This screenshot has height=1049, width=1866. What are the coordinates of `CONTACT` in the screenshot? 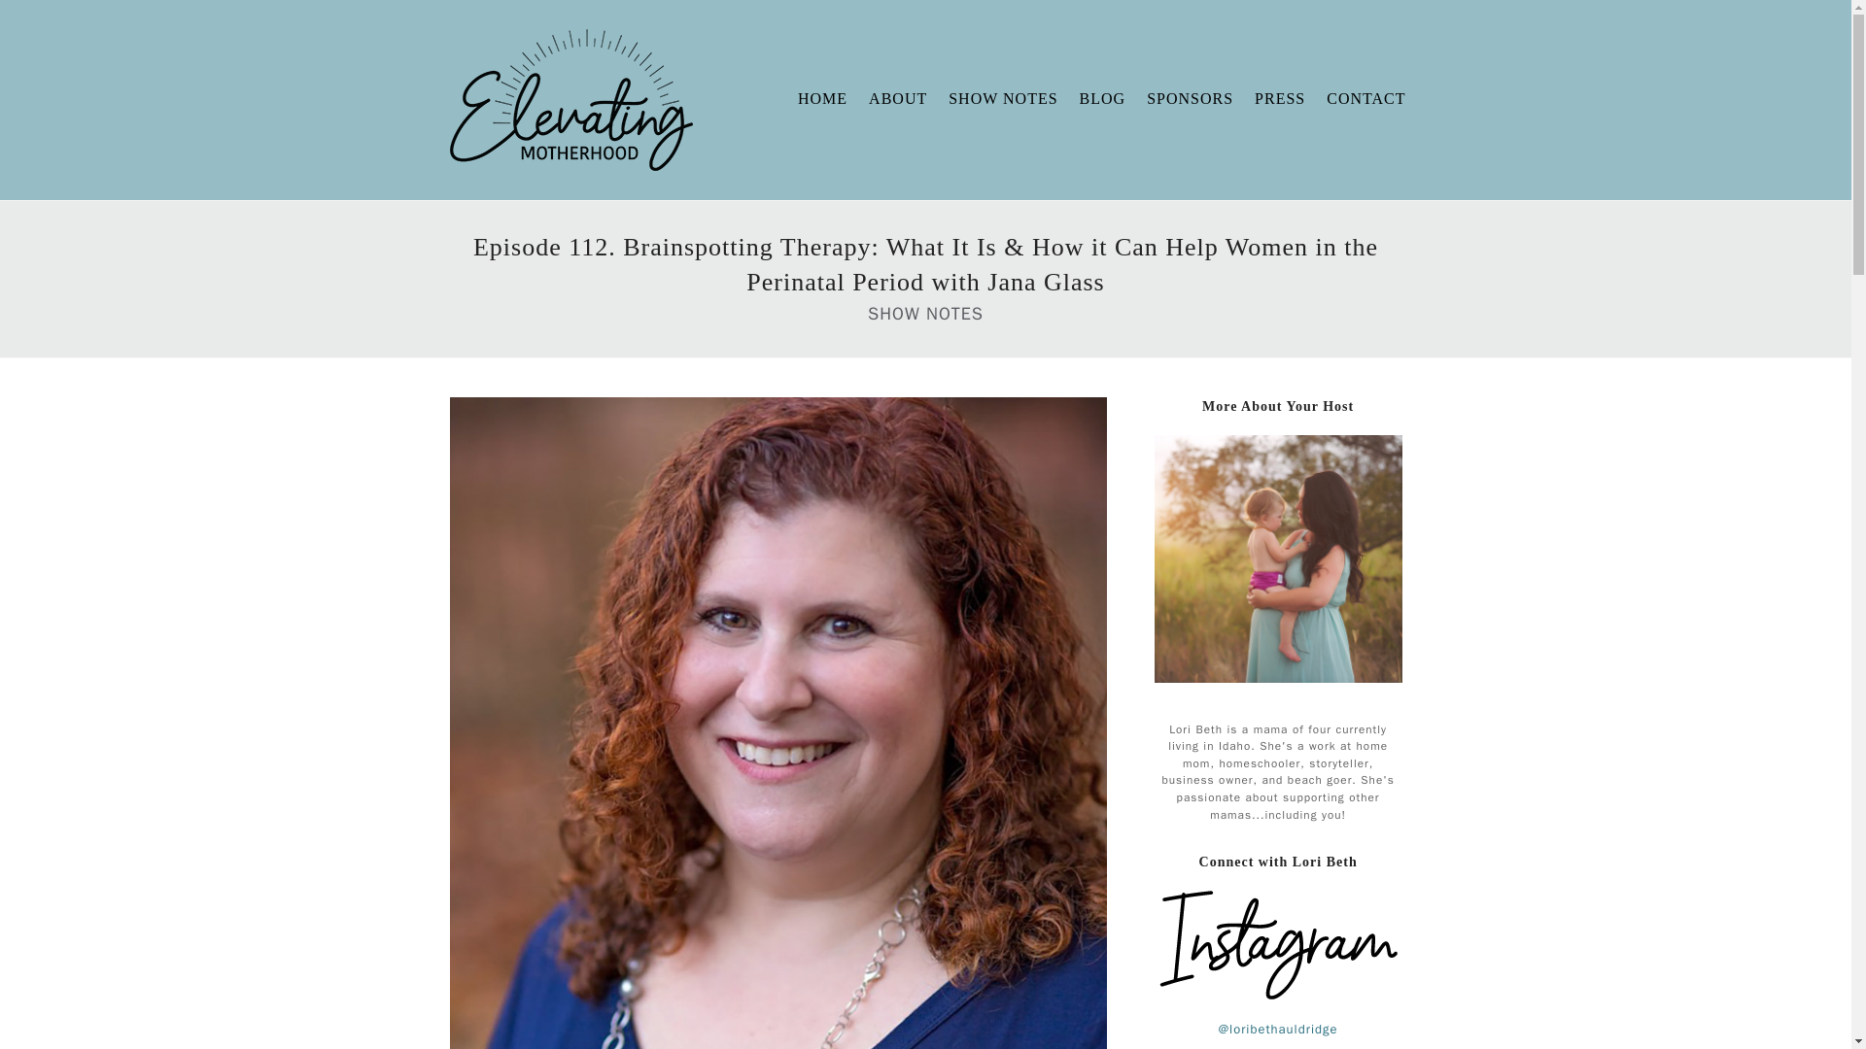 It's located at (1365, 99).